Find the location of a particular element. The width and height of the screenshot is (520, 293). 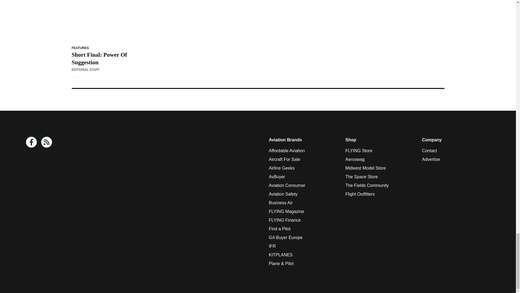

Short Final: Power Of Suggestion is located at coordinates (106, 21).